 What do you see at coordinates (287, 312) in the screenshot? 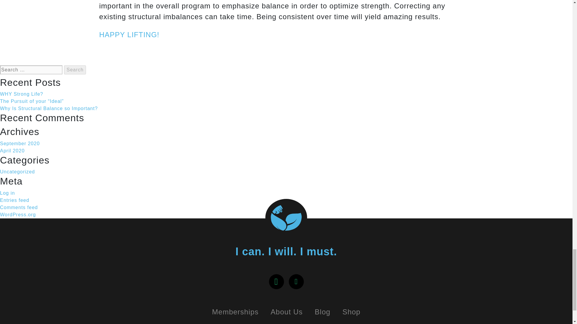
I see `About Us` at bounding box center [287, 312].